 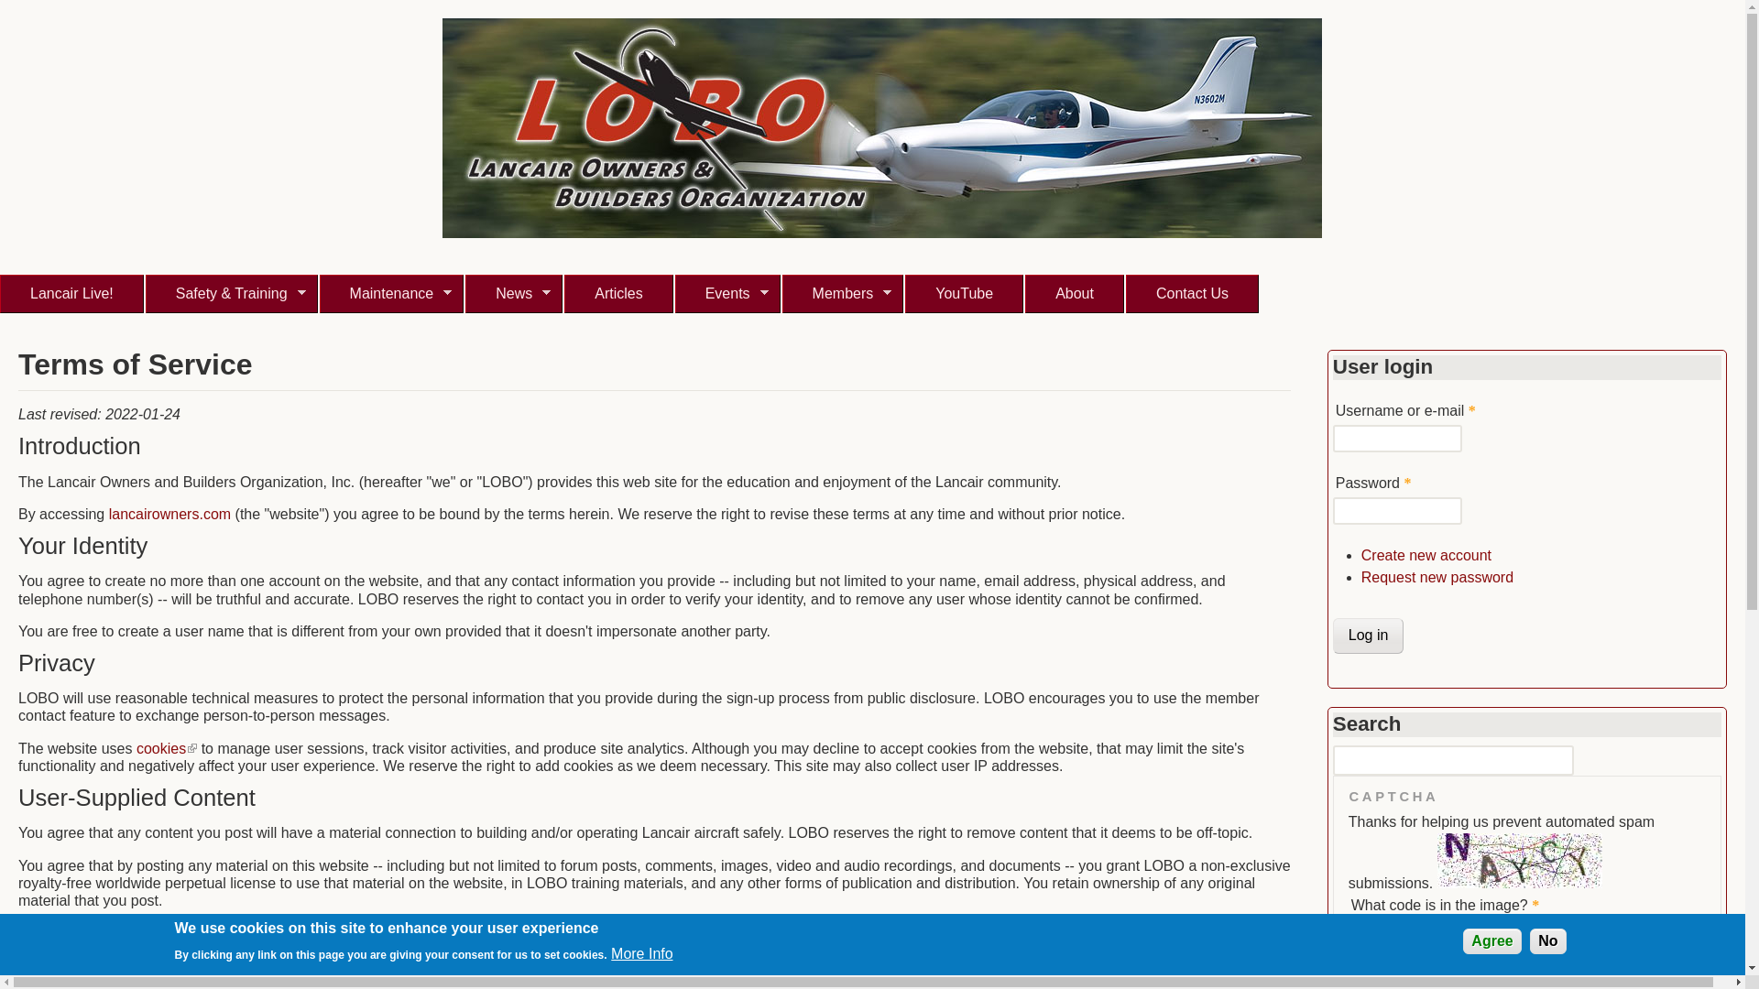 What do you see at coordinates (964, 294) in the screenshot?
I see `YouTube` at bounding box center [964, 294].